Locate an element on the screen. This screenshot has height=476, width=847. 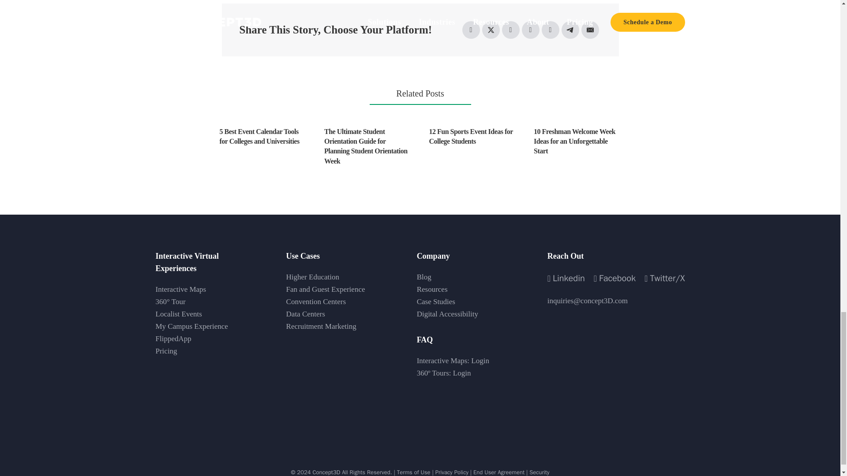
Visit Concept3D on Twitter is located at coordinates (664, 279).